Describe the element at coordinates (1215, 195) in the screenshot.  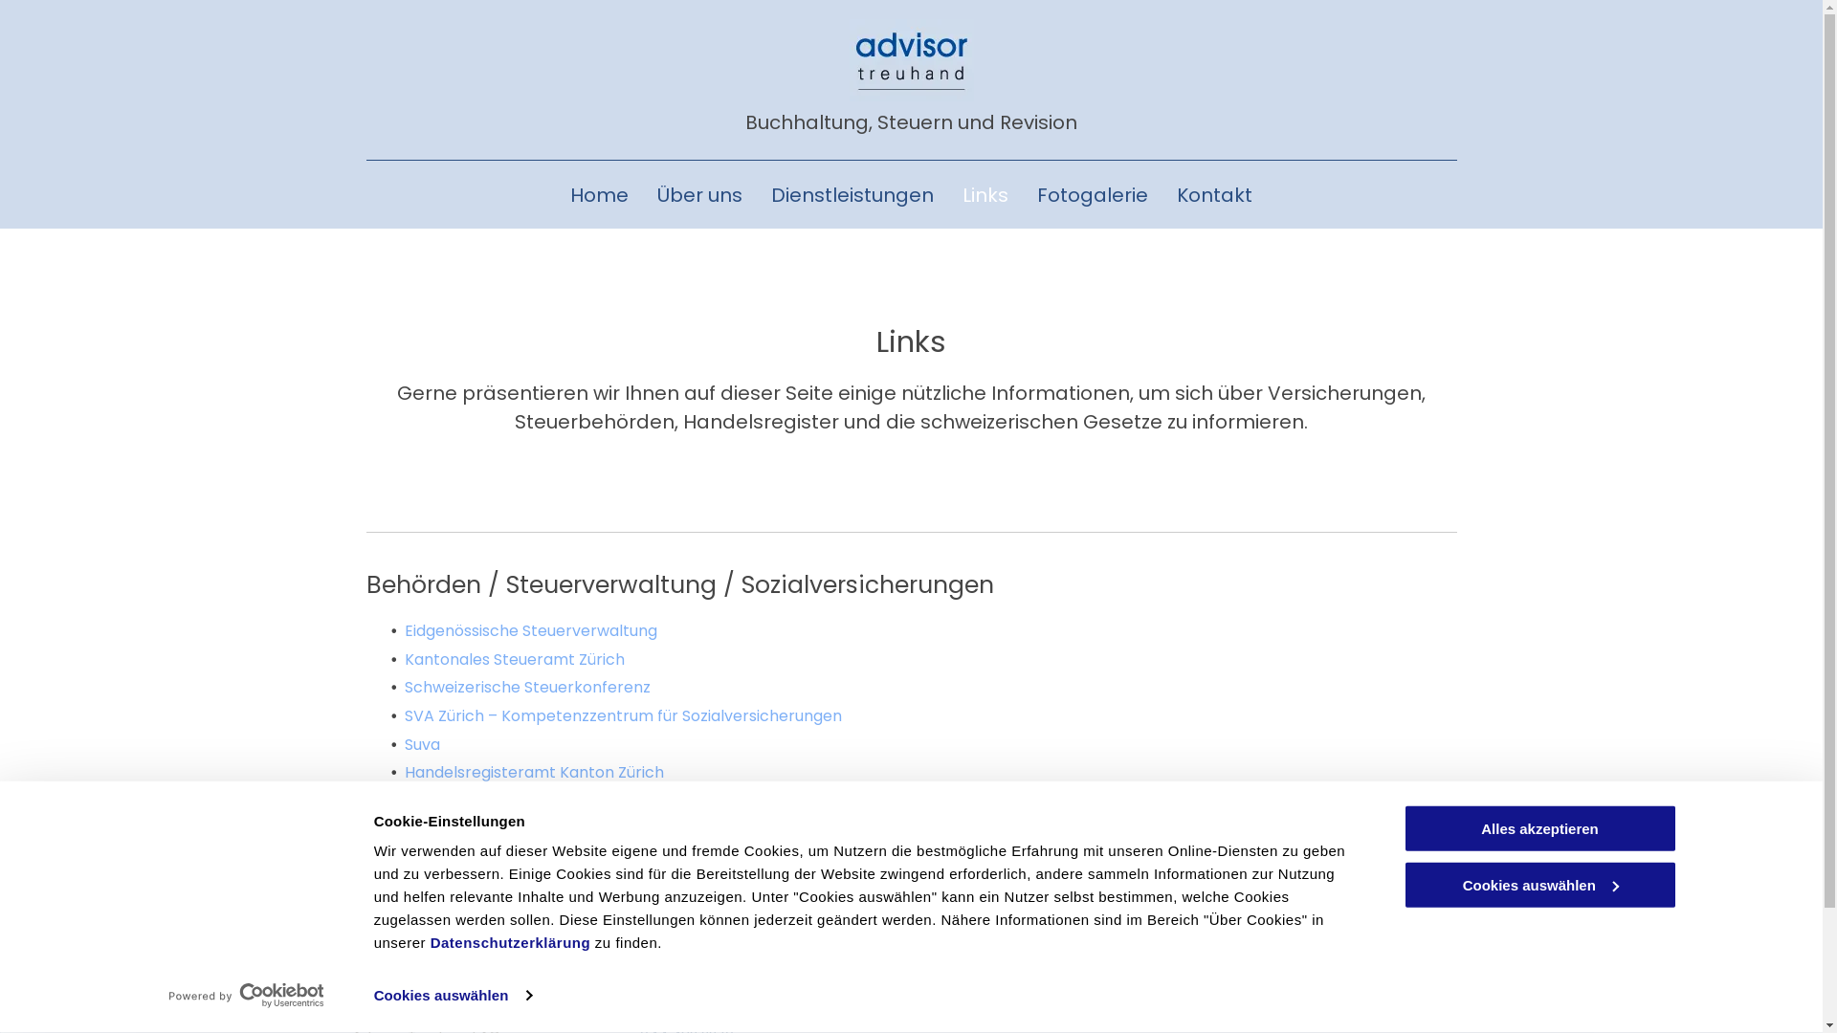
I see `Kontakt` at that location.